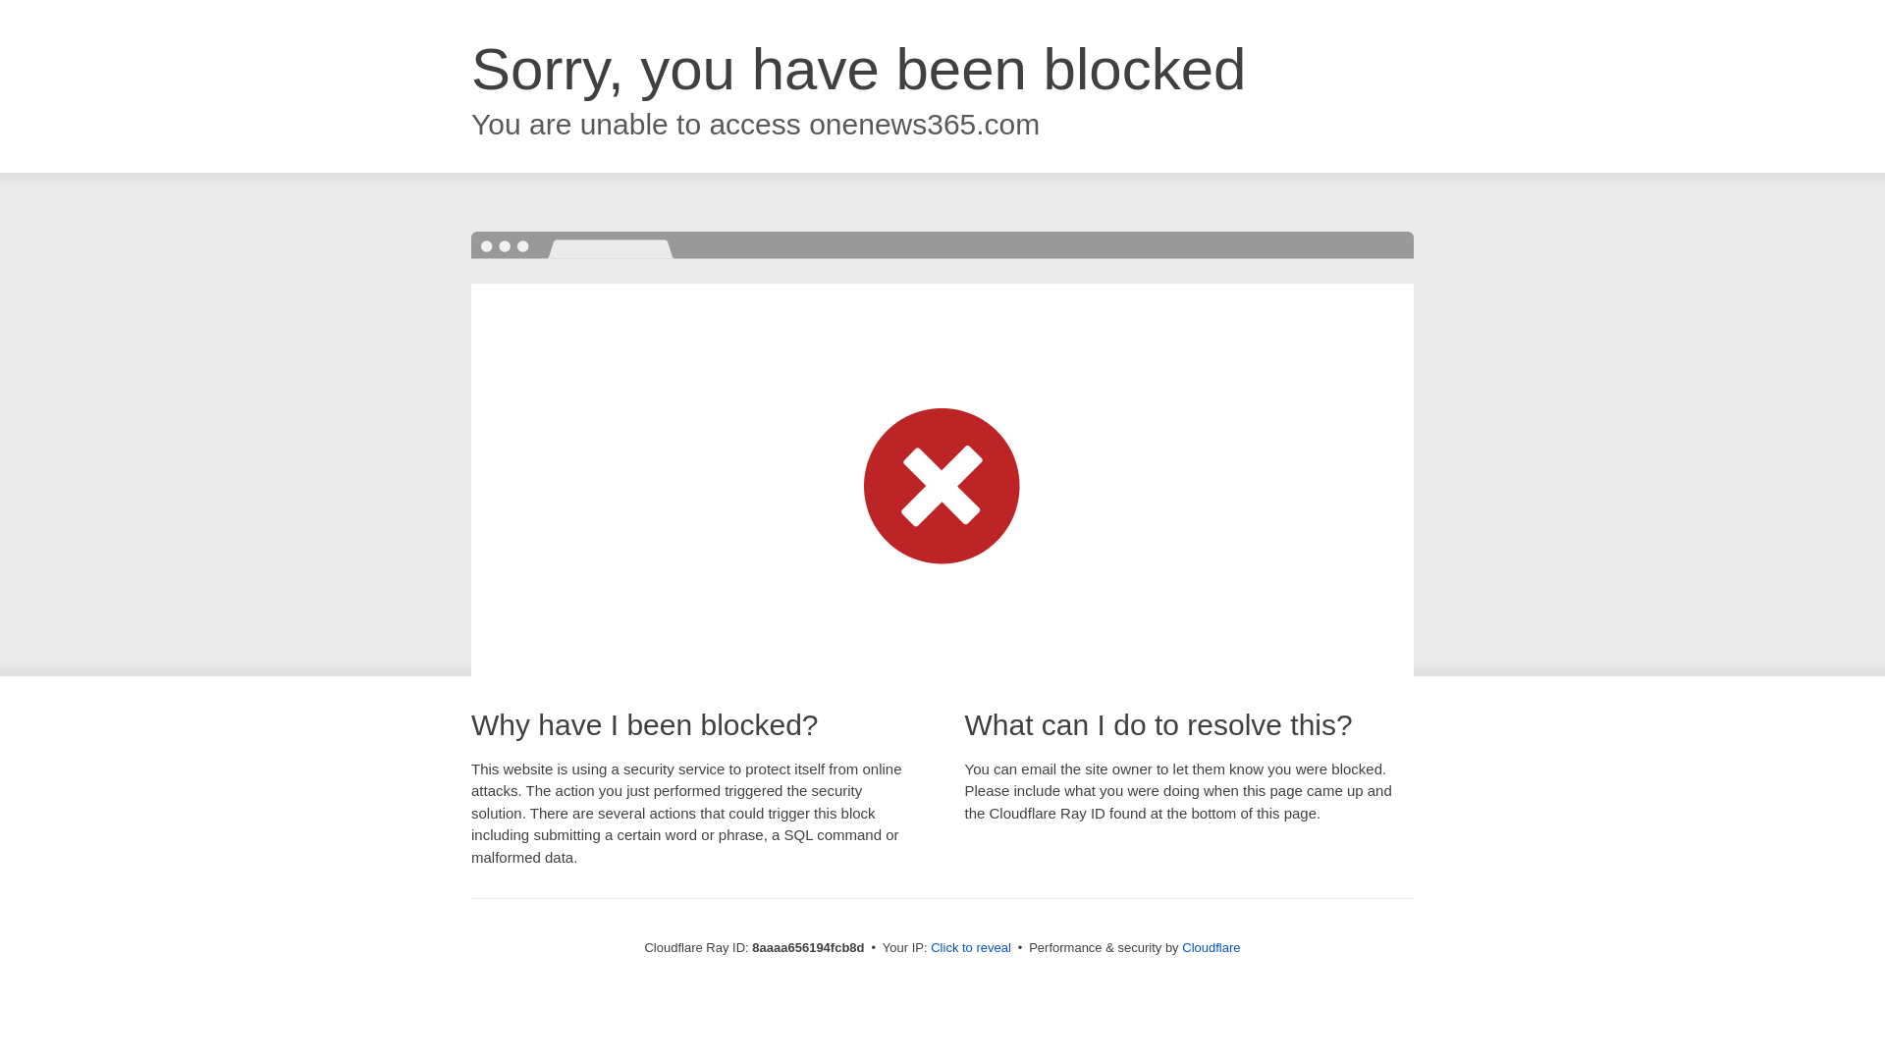 The image size is (1885, 1060). I want to click on Click to reveal, so click(970, 948).